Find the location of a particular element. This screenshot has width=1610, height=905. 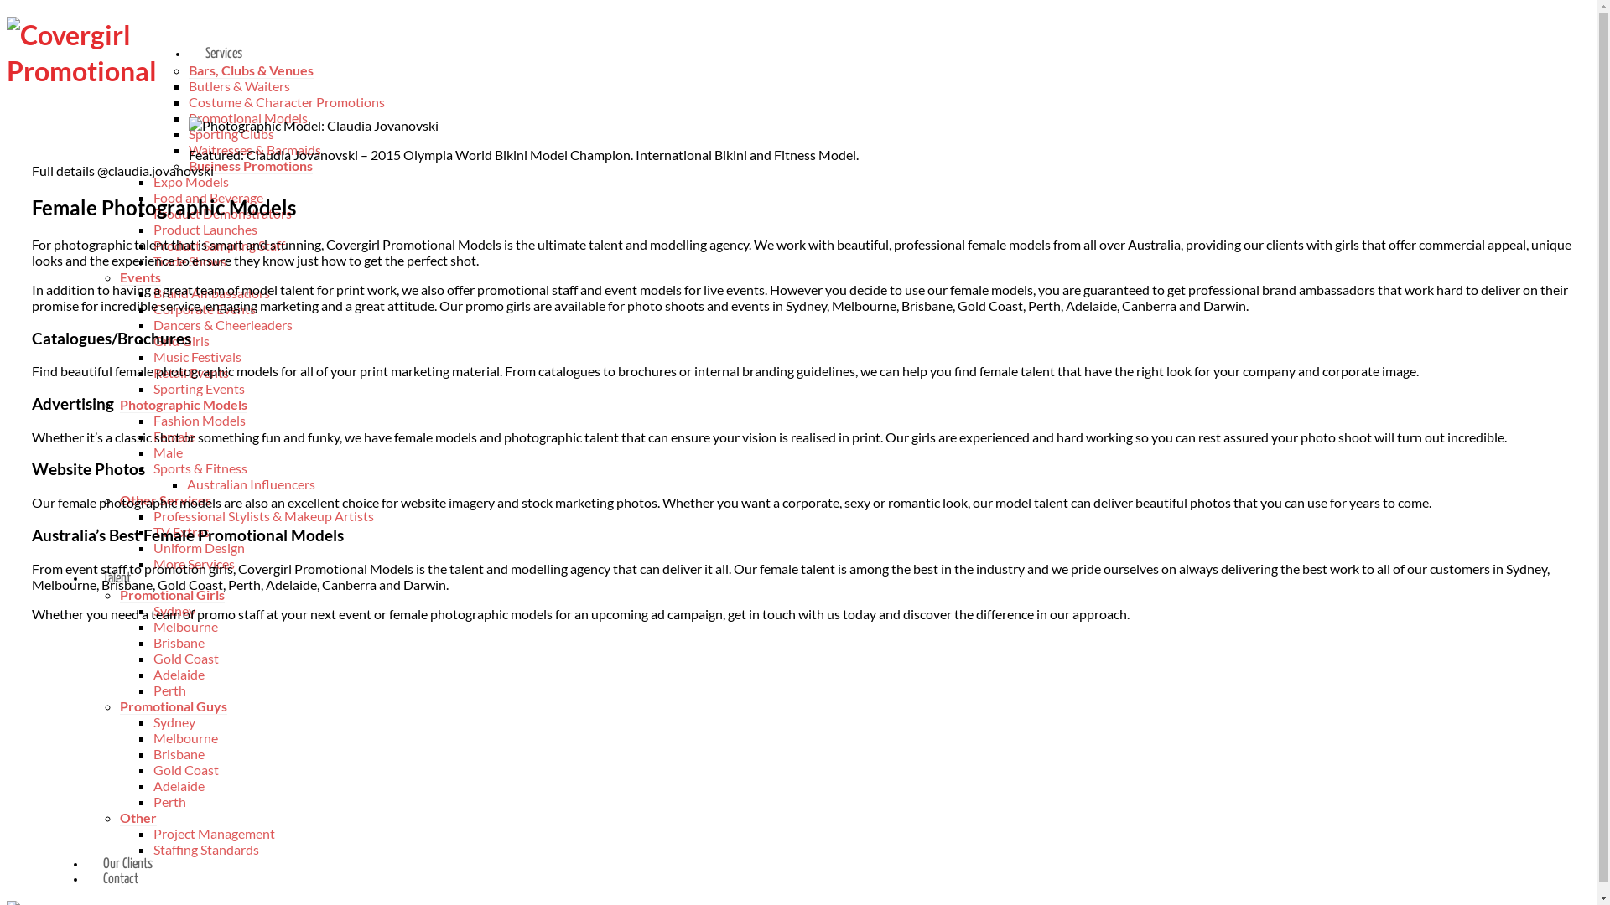

Product Launches is located at coordinates (205, 230).